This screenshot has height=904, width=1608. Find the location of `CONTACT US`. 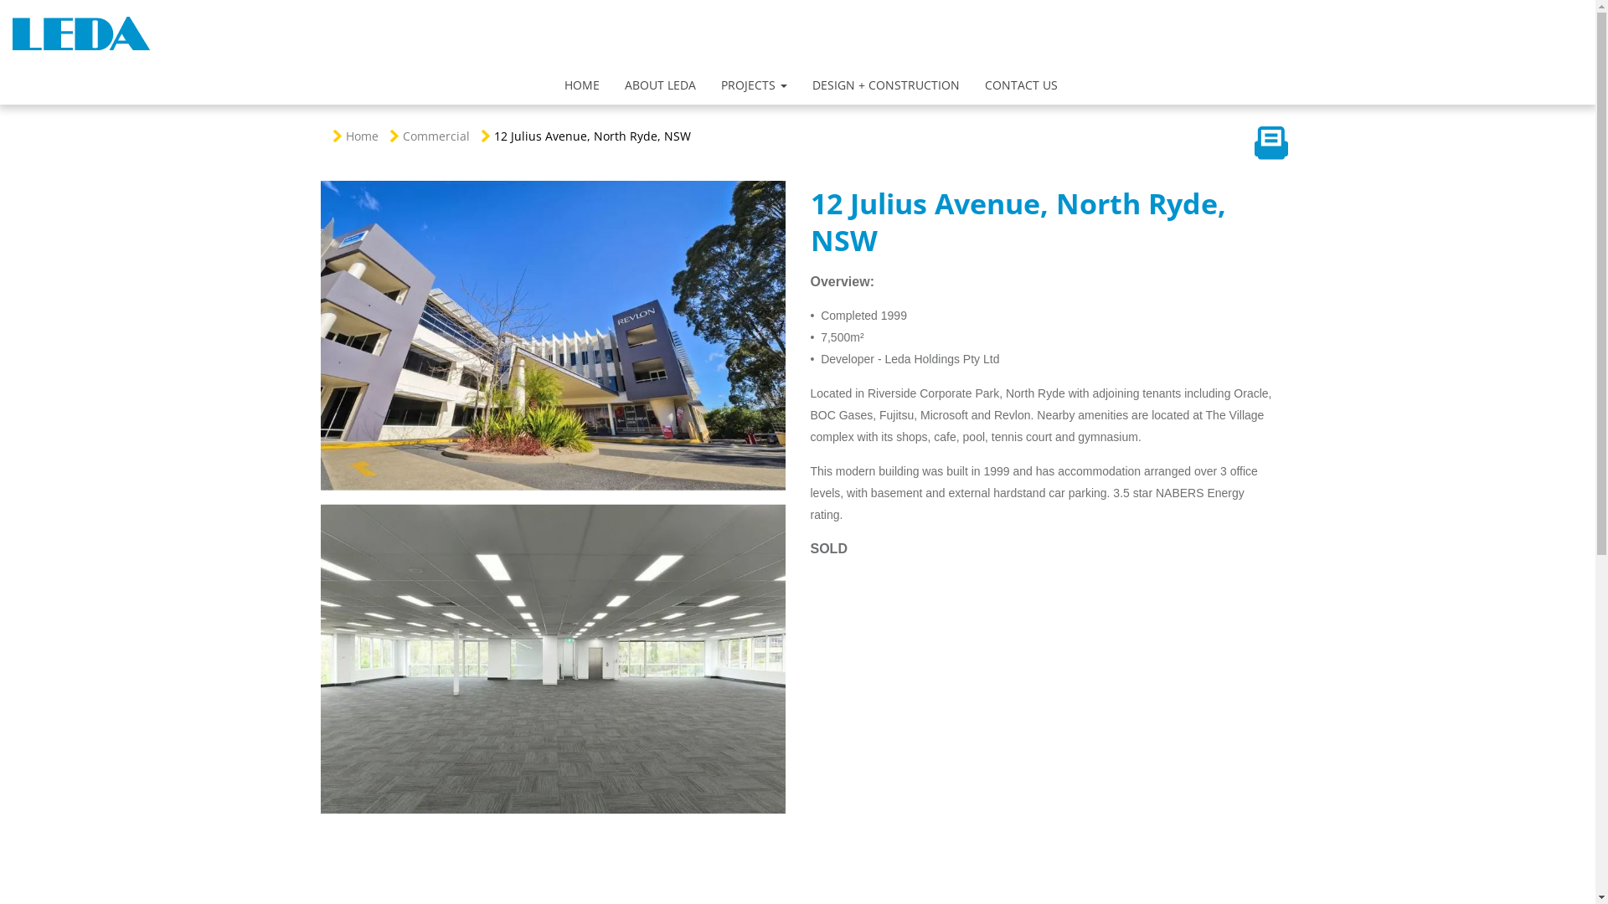

CONTACT US is located at coordinates (1022, 85).